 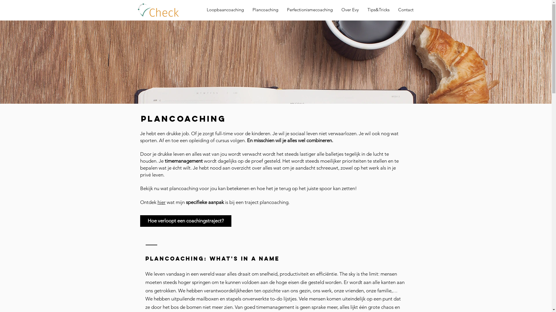 What do you see at coordinates (310, 10) in the screenshot?
I see `Perfectionismecoaching` at bounding box center [310, 10].